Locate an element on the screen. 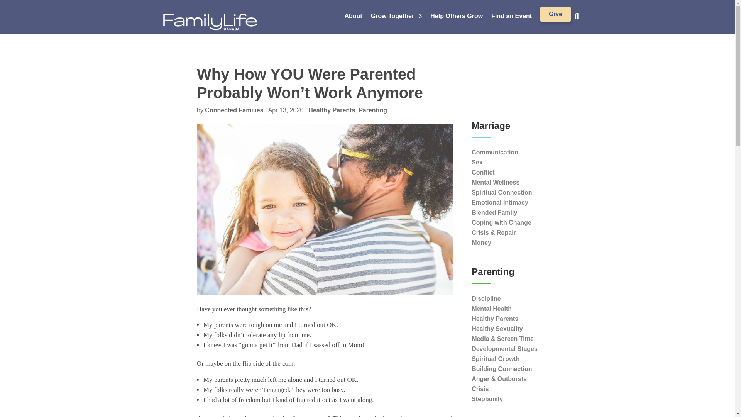 This screenshot has width=741, height=417. Grow Together is located at coordinates (397, 18).